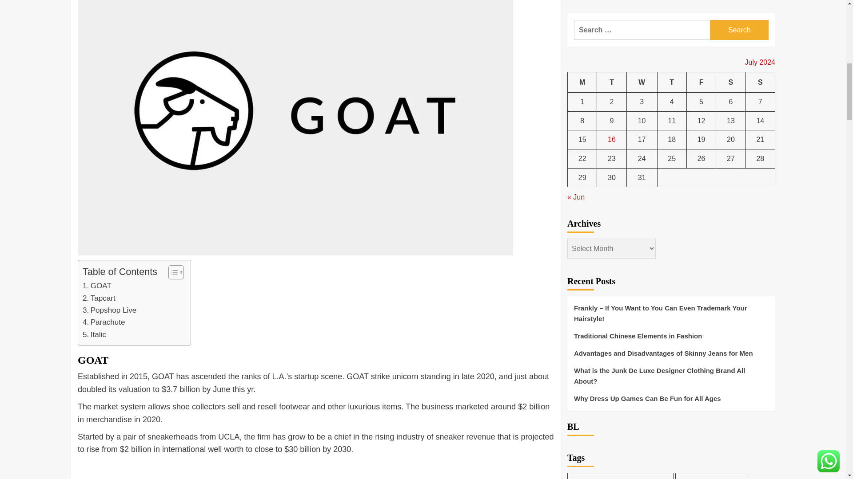 Image resolution: width=853 pixels, height=479 pixels. I want to click on Parachute, so click(94, 334).